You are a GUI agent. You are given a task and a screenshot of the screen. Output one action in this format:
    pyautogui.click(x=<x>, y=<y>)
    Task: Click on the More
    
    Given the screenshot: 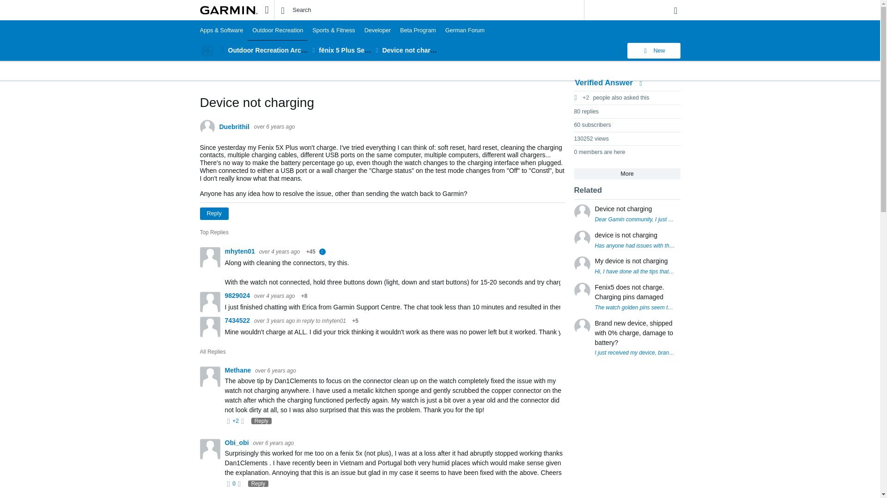 What is the action you would take?
    pyautogui.click(x=223, y=50)
    